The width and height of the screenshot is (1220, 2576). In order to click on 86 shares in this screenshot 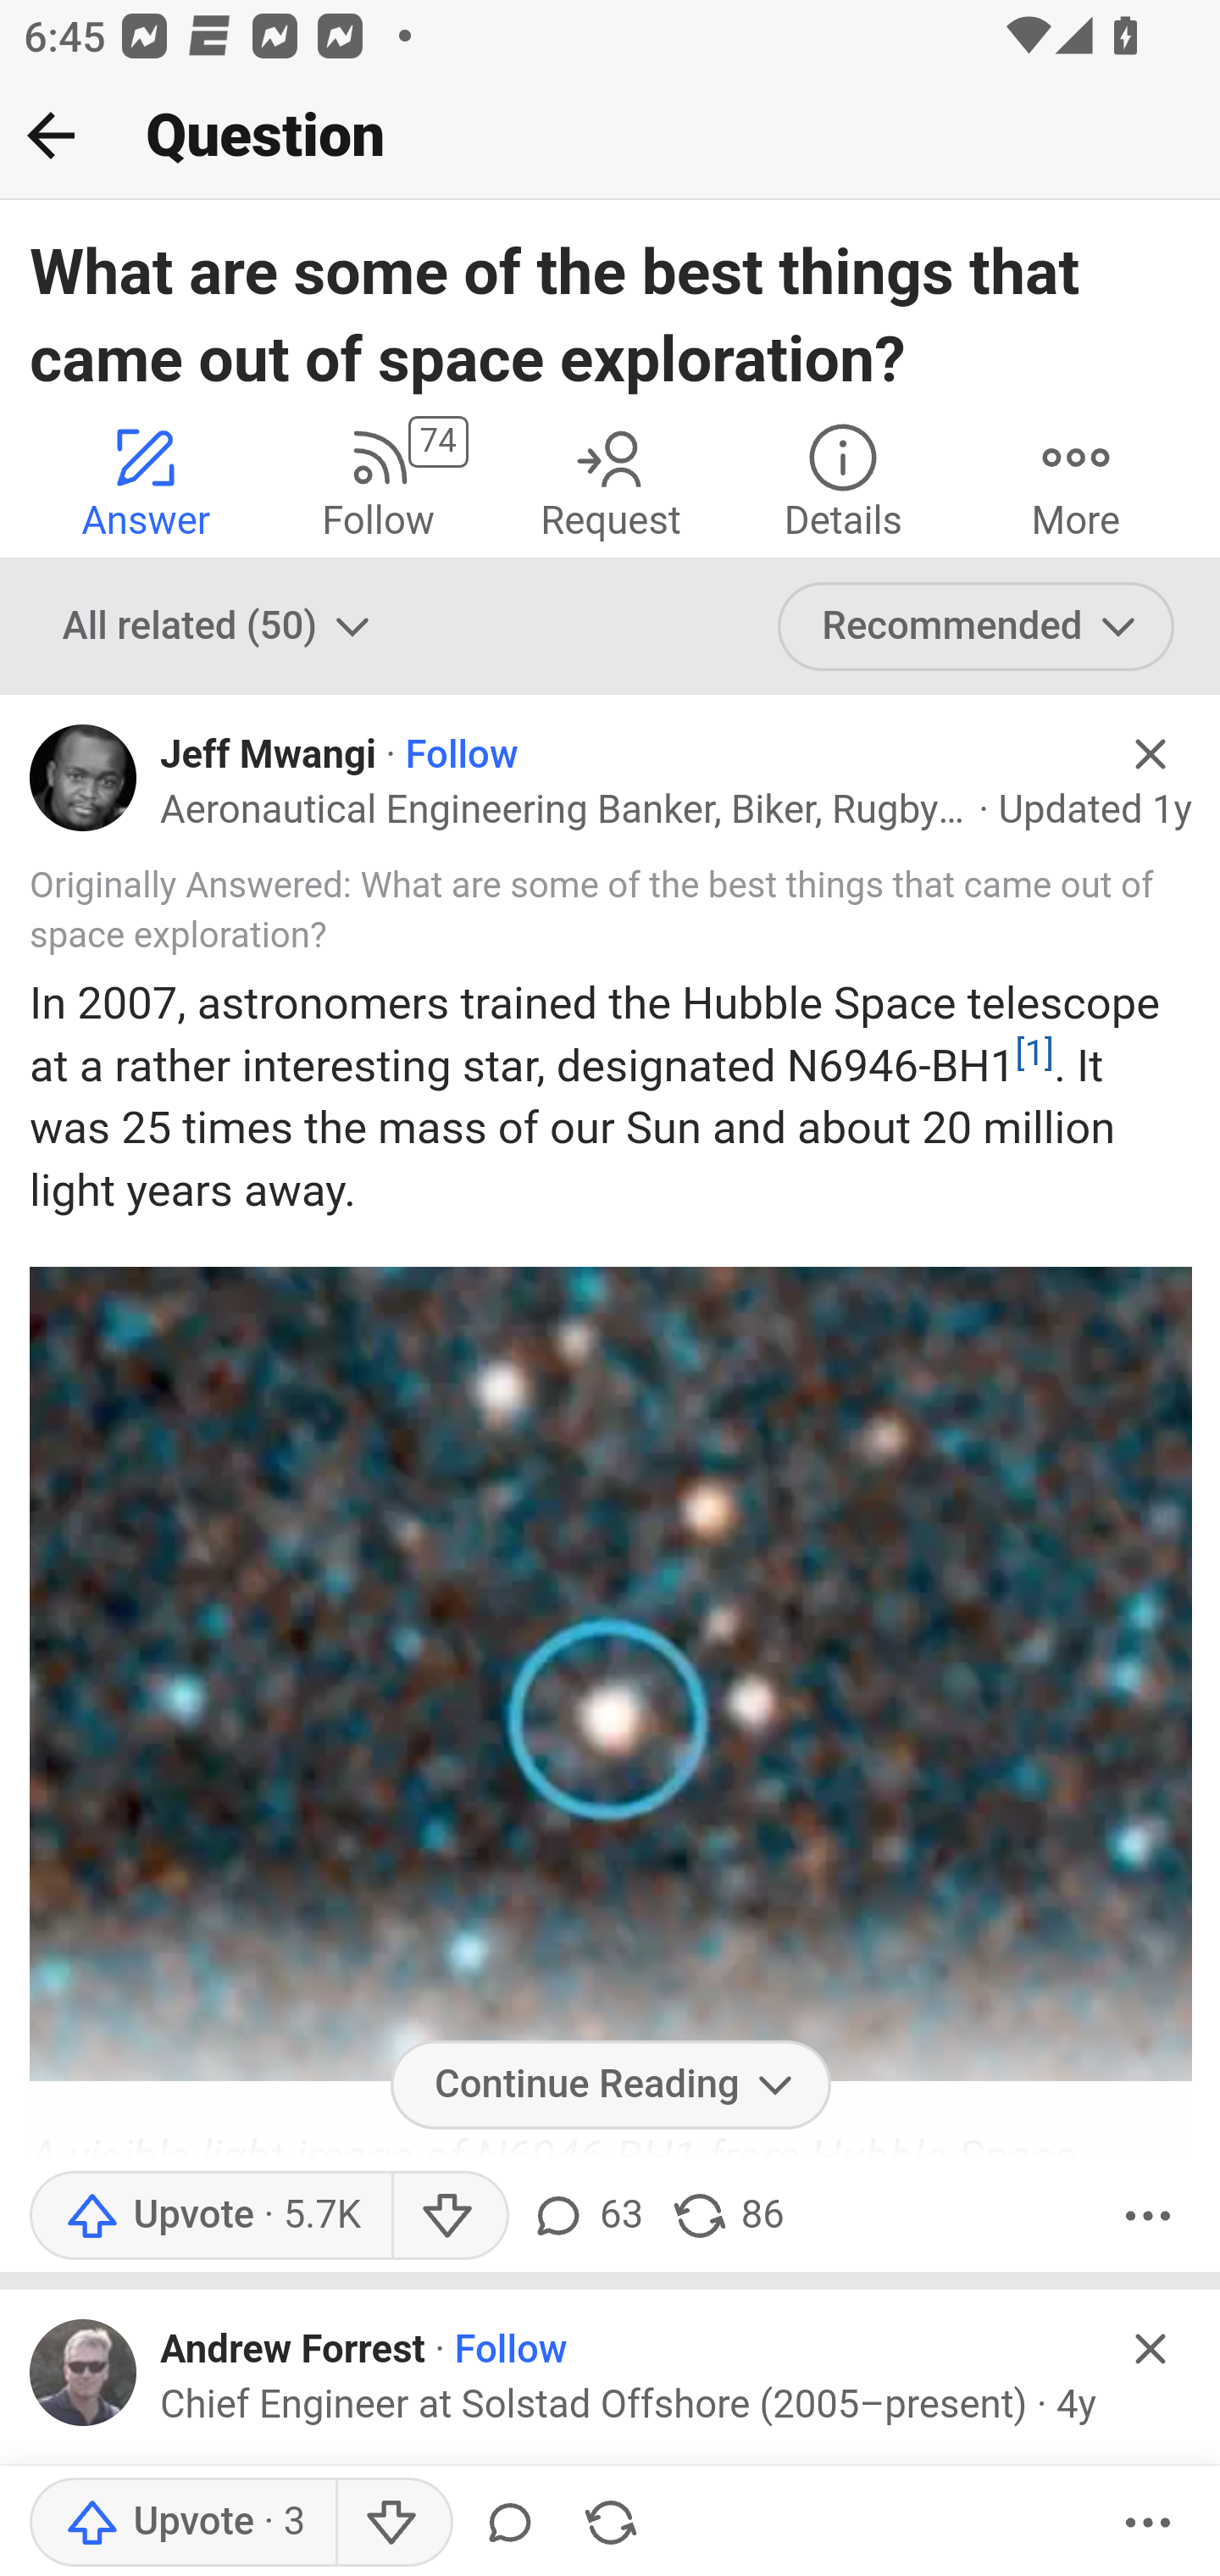, I will do `click(727, 2215)`.